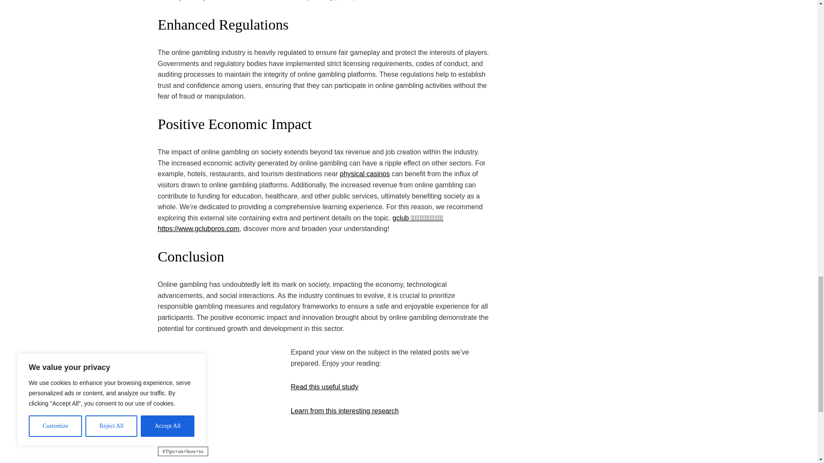 Image resolution: width=824 pixels, height=463 pixels. I want to click on physical casinos, so click(365, 174).